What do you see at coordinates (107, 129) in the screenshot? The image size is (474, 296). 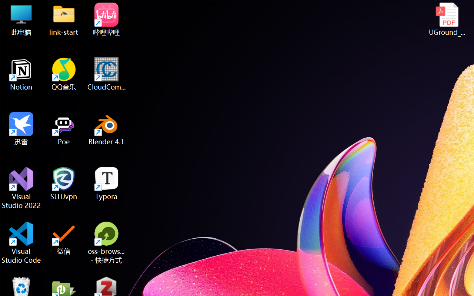 I see `Blender 4.1` at bounding box center [107, 129].